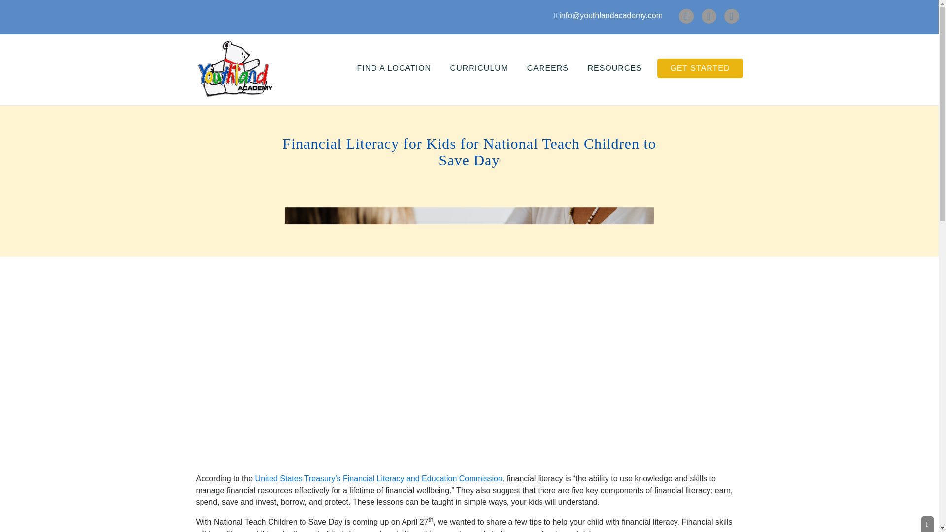 The height and width of the screenshot is (532, 946). What do you see at coordinates (479, 68) in the screenshot?
I see `CURRICULUM` at bounding box center [479, 68].